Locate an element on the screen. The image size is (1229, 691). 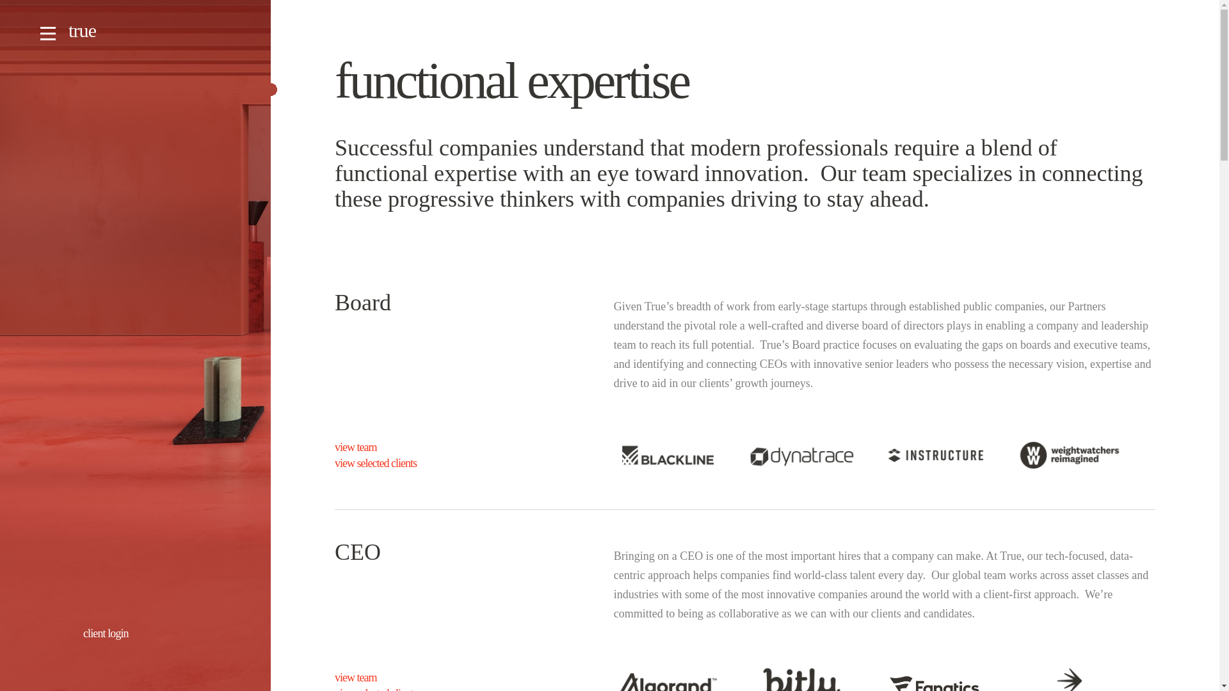
view selected clients is located at coordinates (437, 688).